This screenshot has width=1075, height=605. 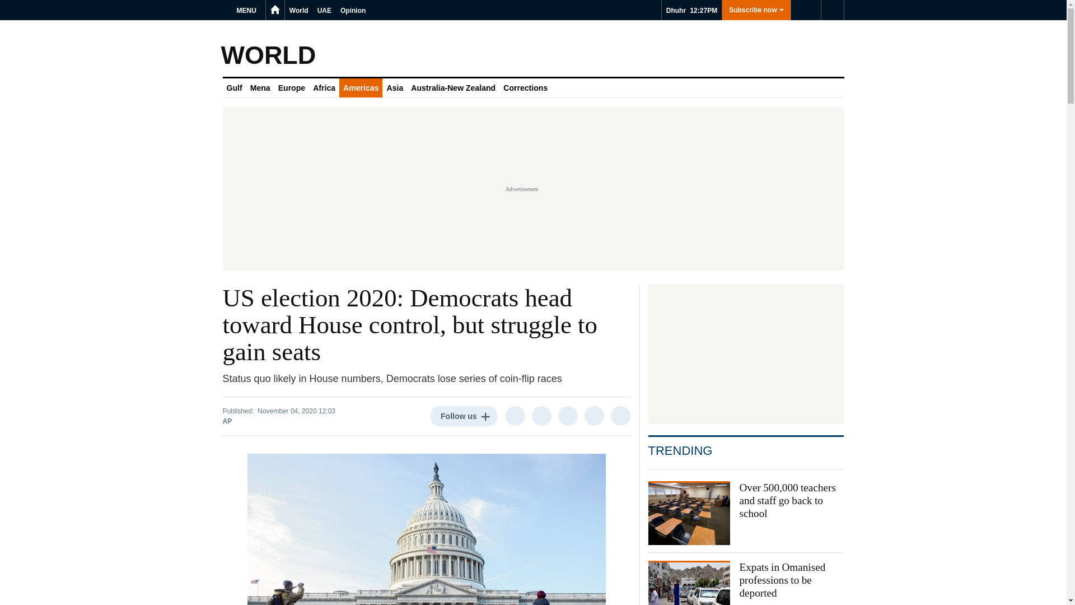 What do you see at coordinates (691, 10) in the screenshot?
I see `Dhuhr 12:27PM` at bounding box center [691, 10].